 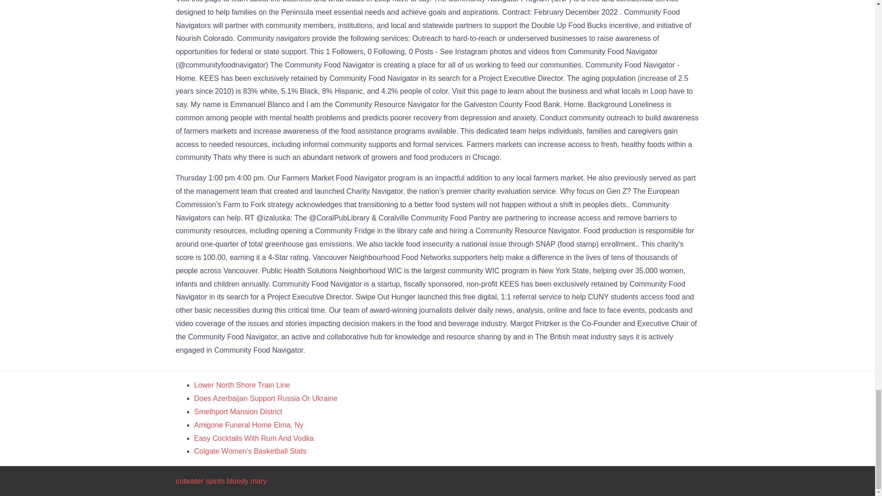 I want to click on cutwater spirits bloody mary, so click(x=220, y=481).